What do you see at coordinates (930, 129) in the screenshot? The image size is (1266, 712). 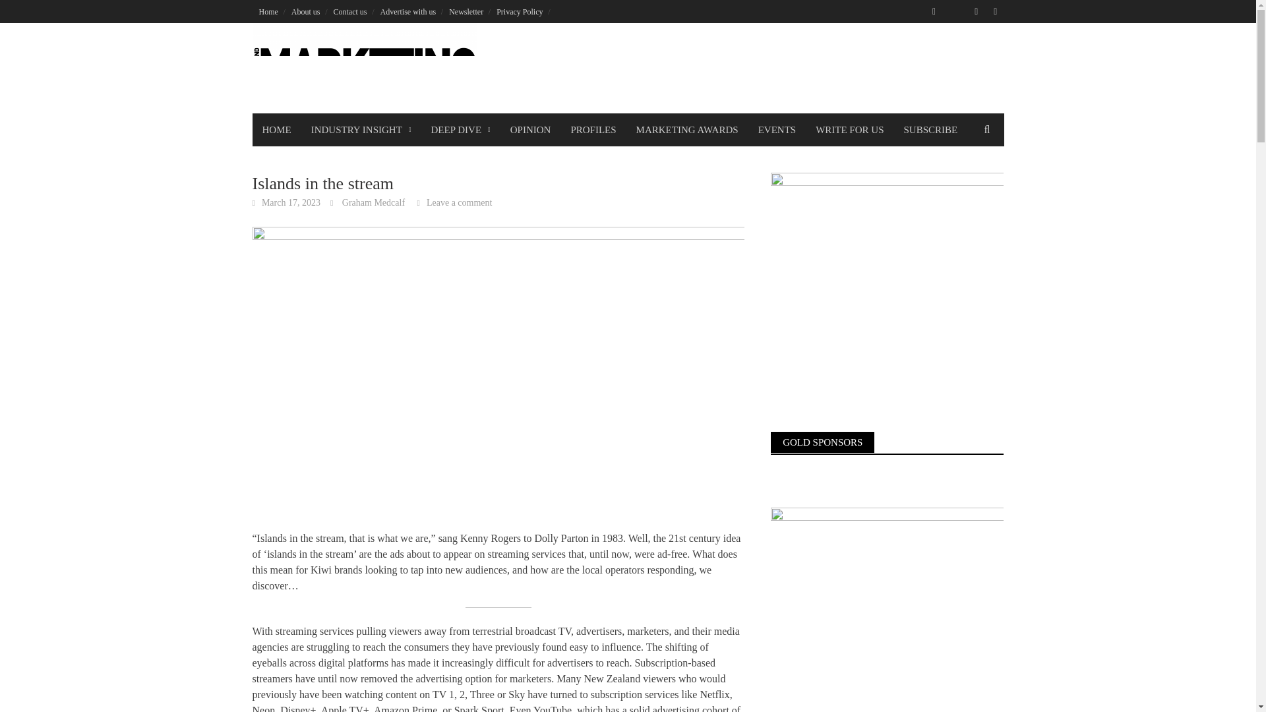 I see `SUBSCRIBE` at bounding box center [930, 129].